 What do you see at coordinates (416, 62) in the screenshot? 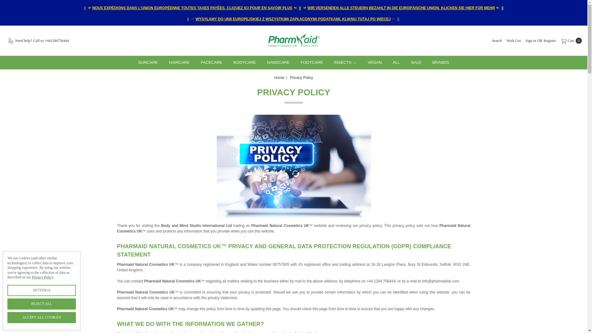
I see `SALE` at bounding box center [416, 62].